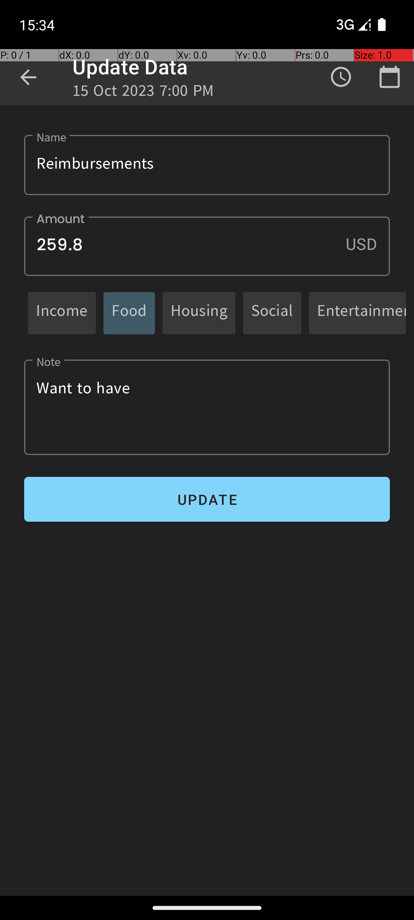 The image size is (414, 920). What do you see at coordinates (207, 246) in the screenshot?
I see `259.8` at bounding box center [207, 246].